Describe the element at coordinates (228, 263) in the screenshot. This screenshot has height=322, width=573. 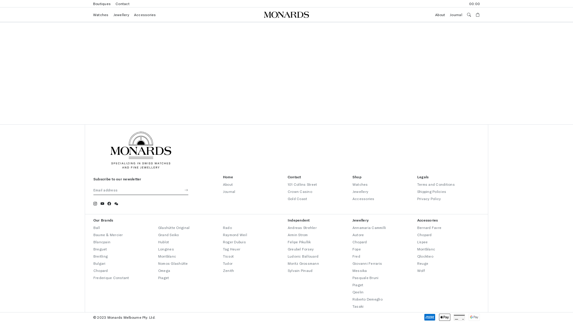
I see `Tudor` at that location.